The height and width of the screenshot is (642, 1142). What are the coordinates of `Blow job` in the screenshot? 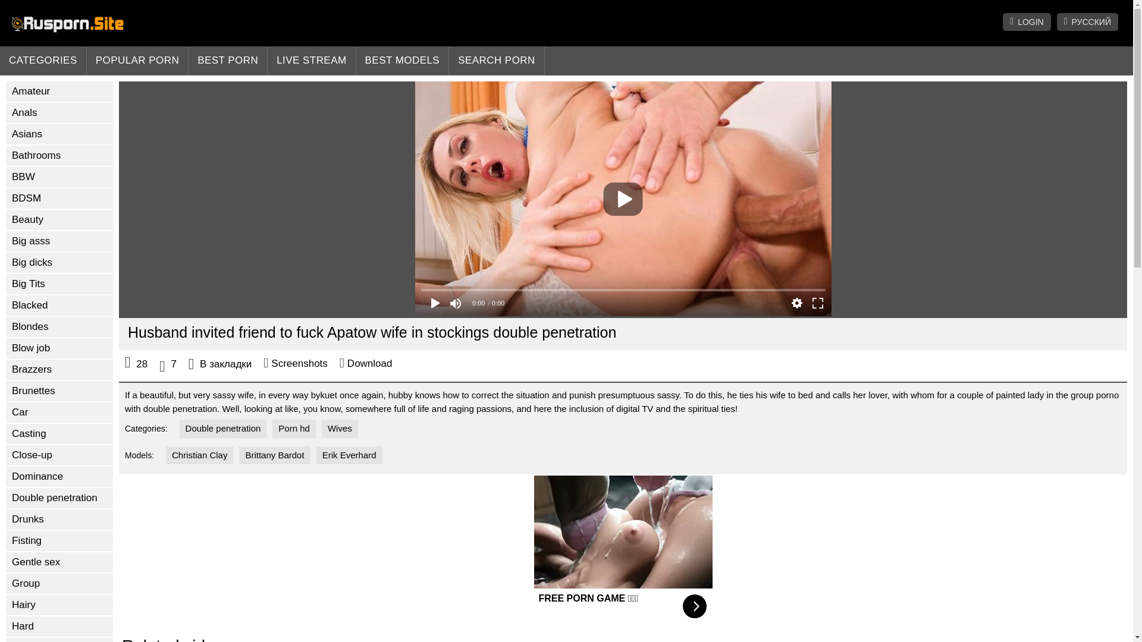 It's located at (59, 348).